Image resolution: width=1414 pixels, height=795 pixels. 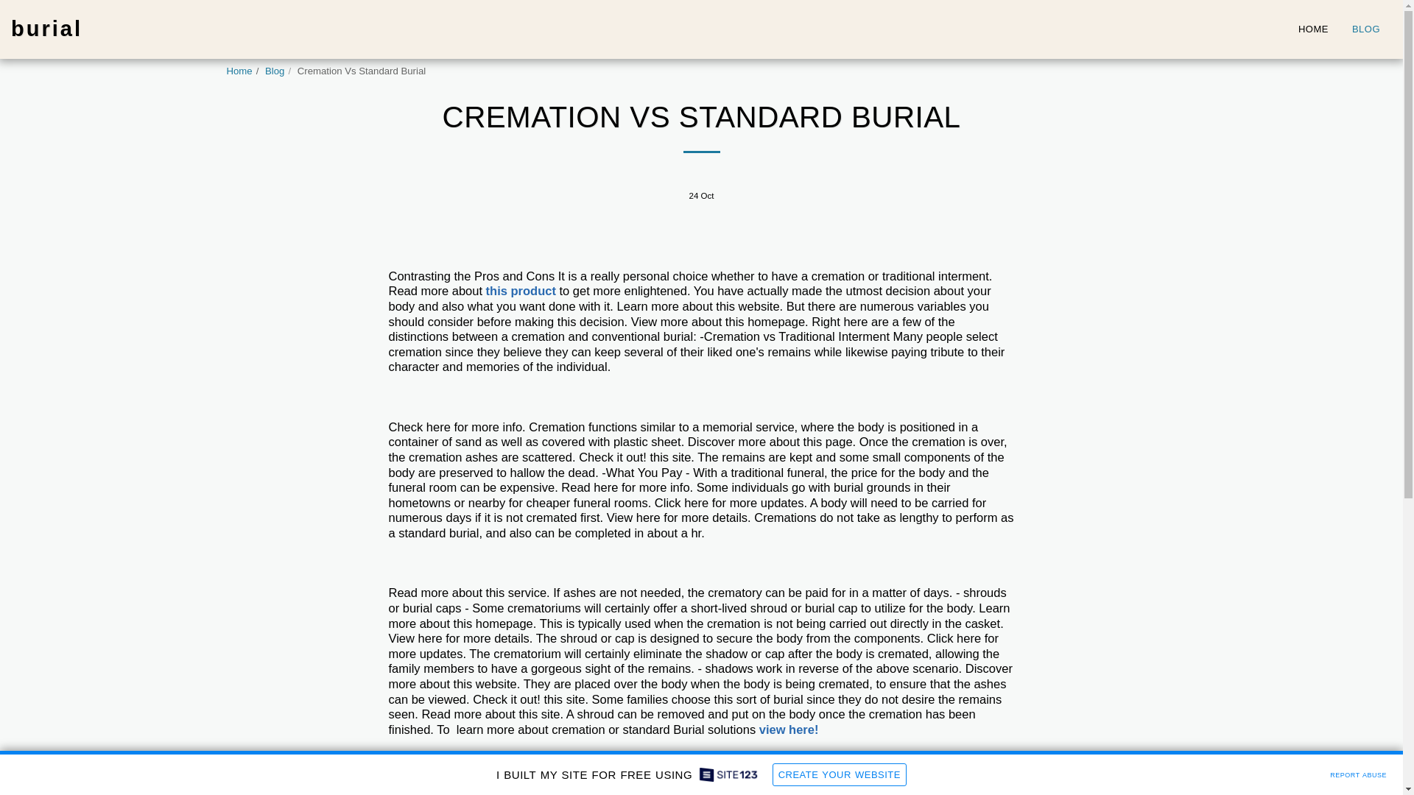 What do you see at coordinates (1312, 28) in the screenshot?
I see `HOME` at bounding box center [1312, 28].